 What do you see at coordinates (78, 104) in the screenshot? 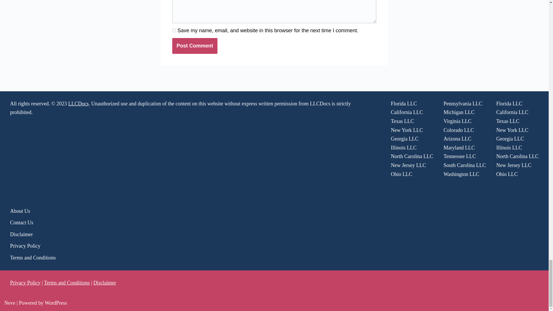
I see `LLCDocs` at bounding box center [78, 104].